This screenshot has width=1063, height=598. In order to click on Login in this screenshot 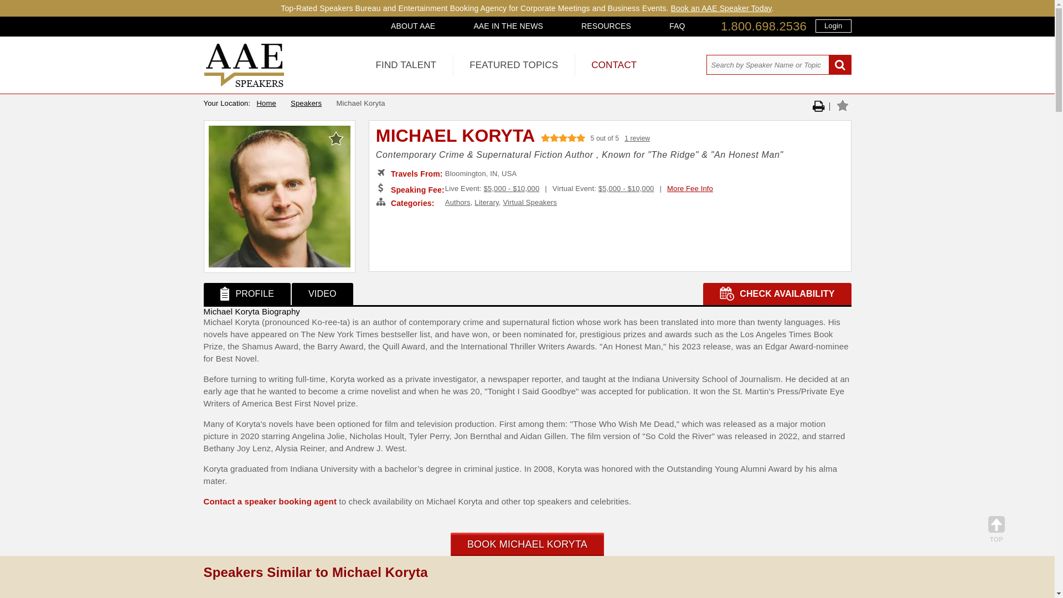, I will do `click(833, 25)`.